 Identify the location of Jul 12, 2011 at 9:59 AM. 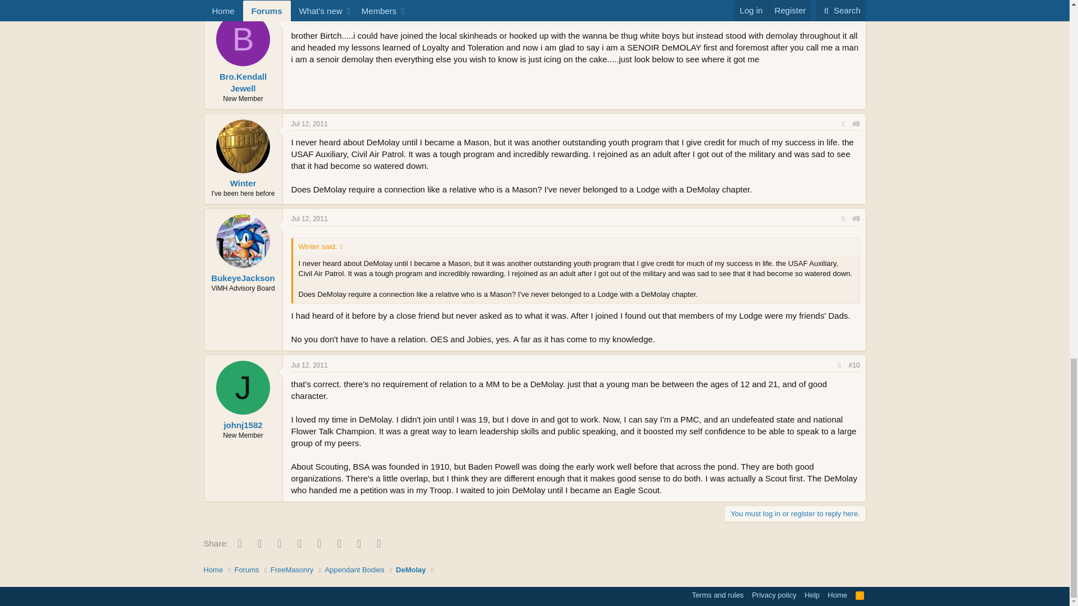
(309, 123).